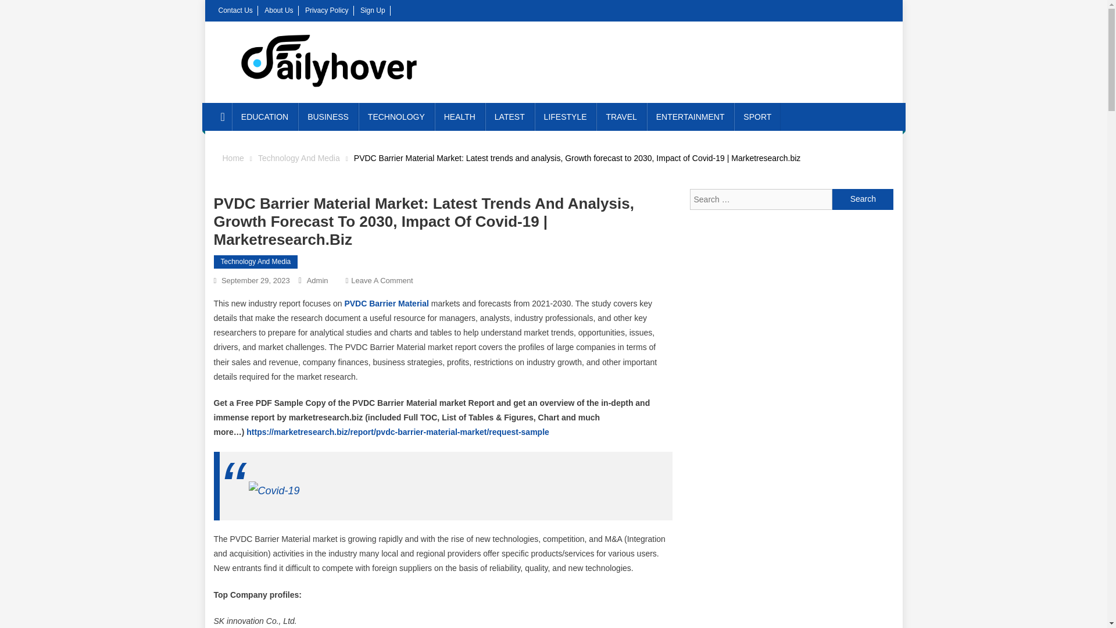 The height and width of the screenshot is (628, 1116). Describe the element at coordinates (327, 10) in the screenshot. I see `Privacy Policy` at that location.